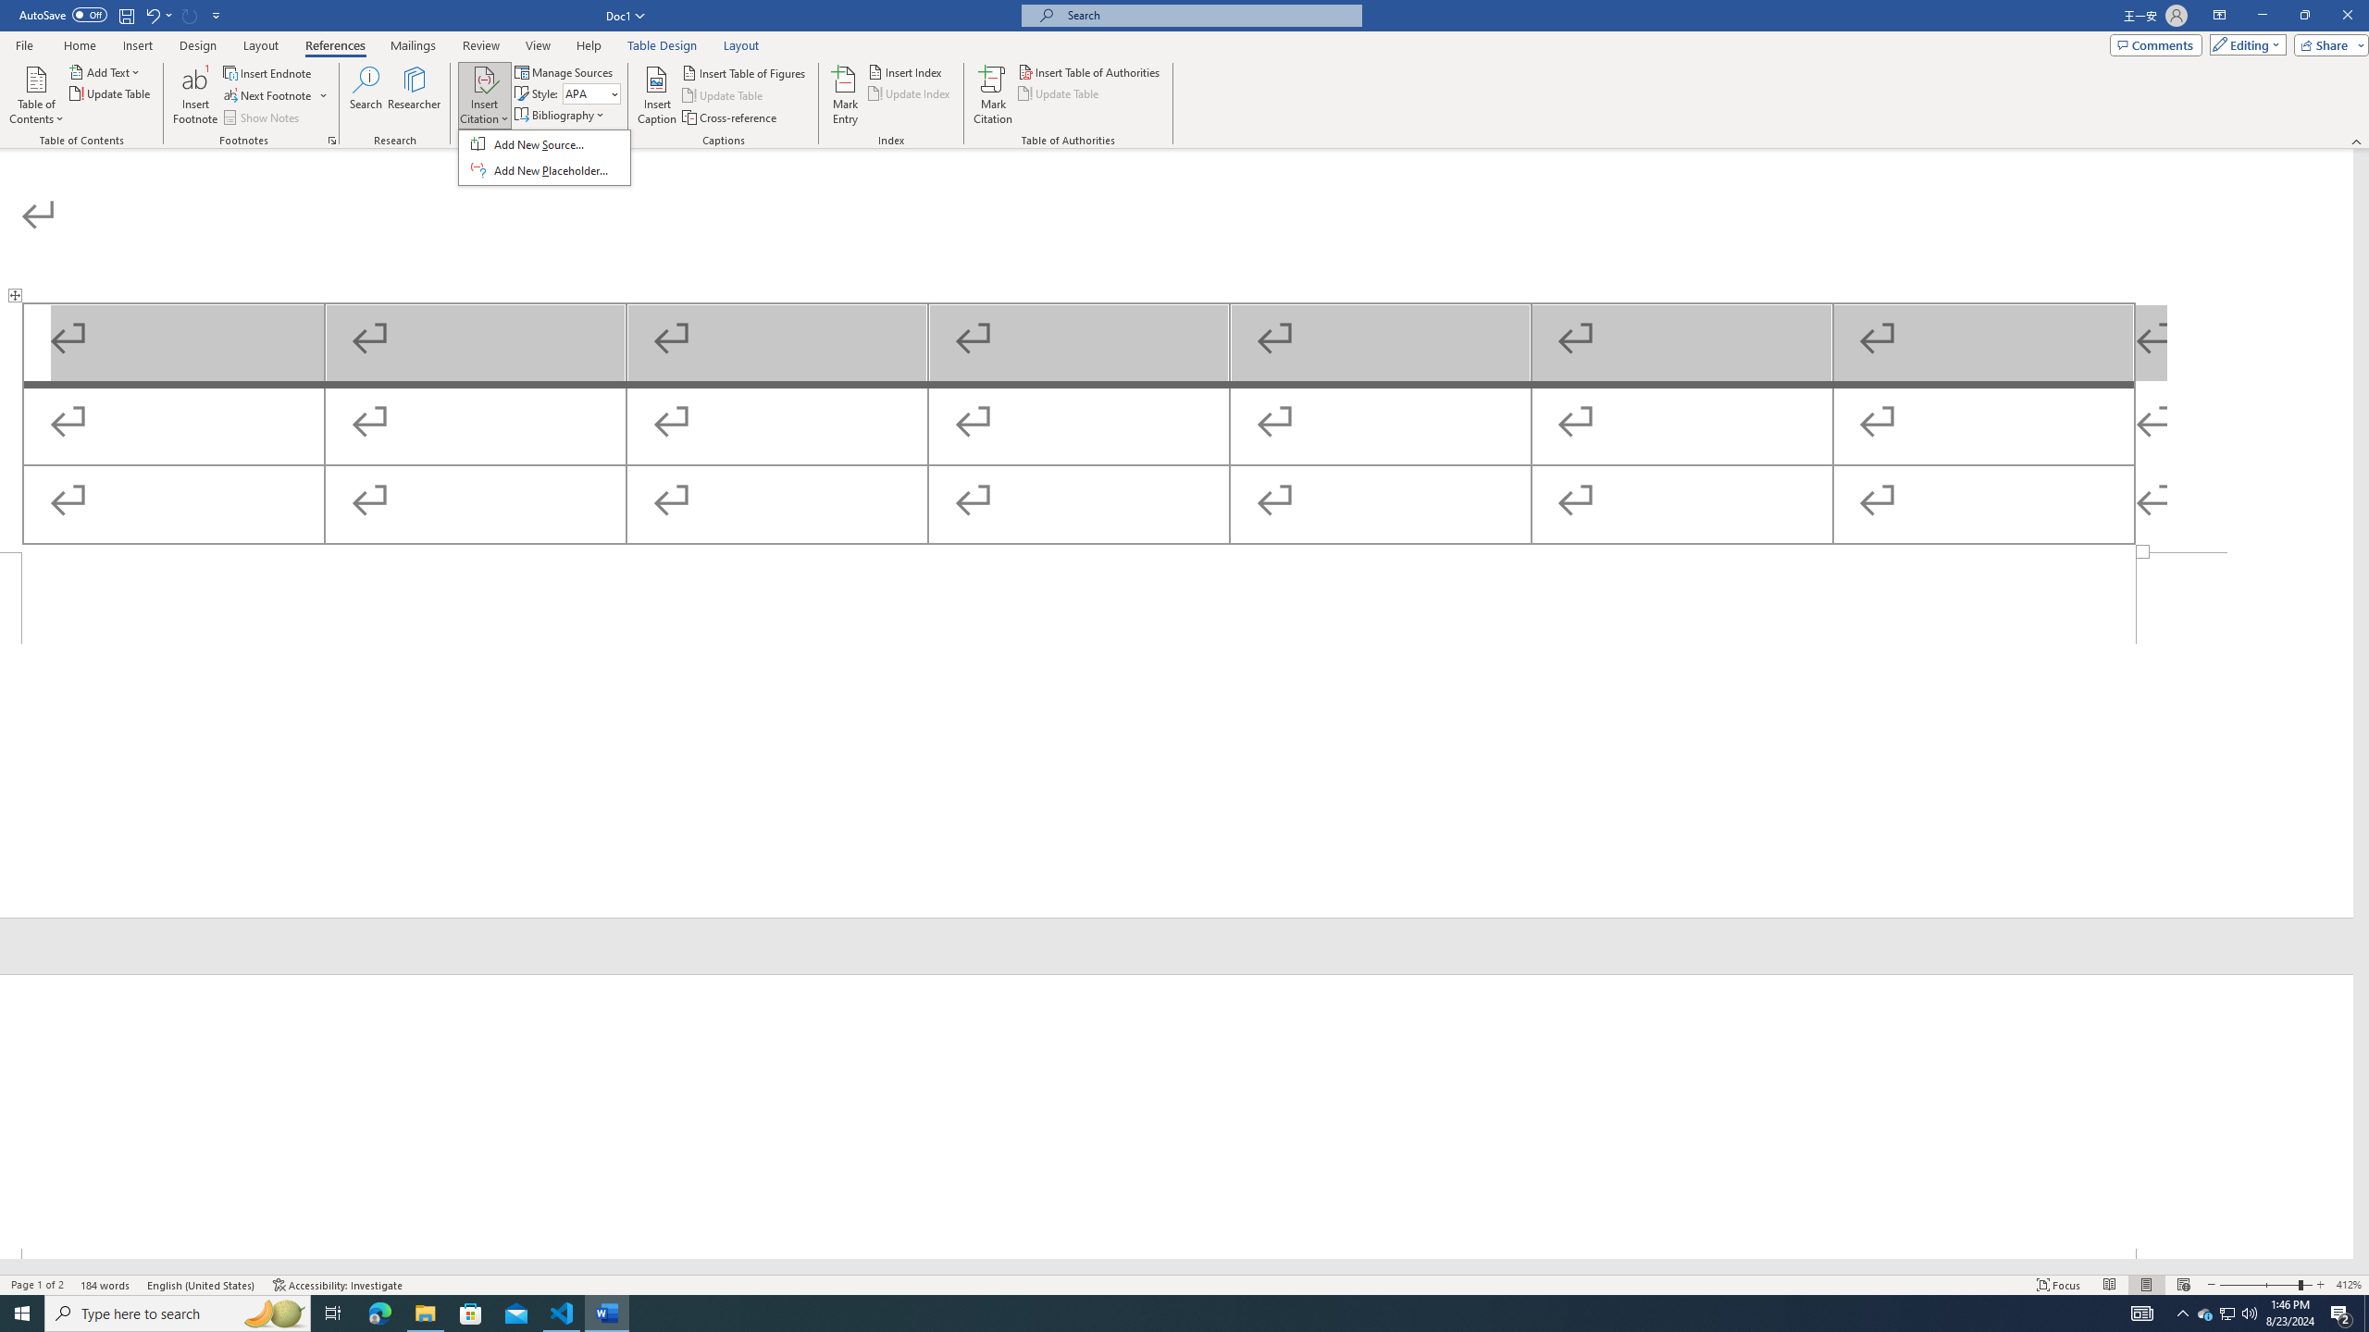  Describe the element at coordinates (157, 15) in the screenshot. I see `Undo Outline Move Up` at that location.